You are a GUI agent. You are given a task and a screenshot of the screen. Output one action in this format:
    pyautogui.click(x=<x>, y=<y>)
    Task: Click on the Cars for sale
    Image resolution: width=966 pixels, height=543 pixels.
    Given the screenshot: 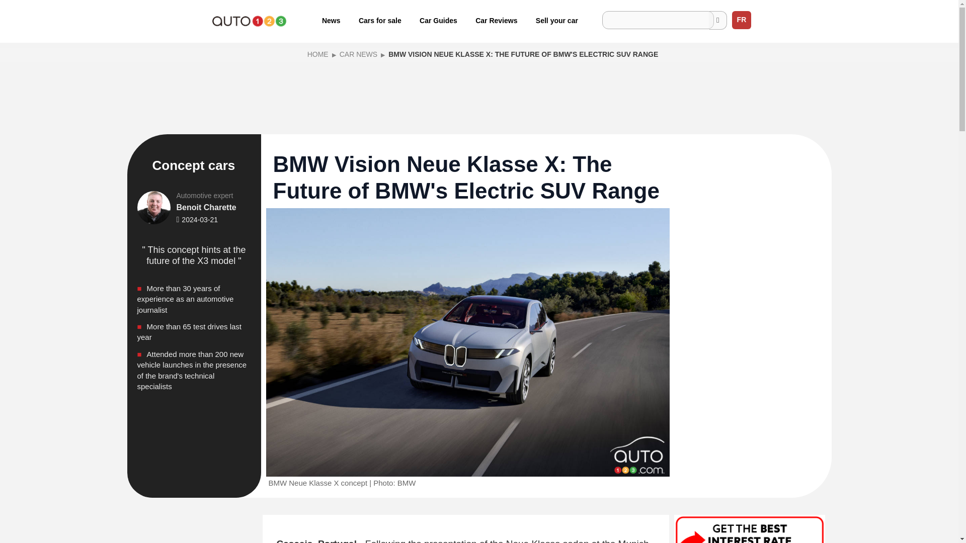 What is the action you would take?
    pyautogui.click(x=380, y=20)
    